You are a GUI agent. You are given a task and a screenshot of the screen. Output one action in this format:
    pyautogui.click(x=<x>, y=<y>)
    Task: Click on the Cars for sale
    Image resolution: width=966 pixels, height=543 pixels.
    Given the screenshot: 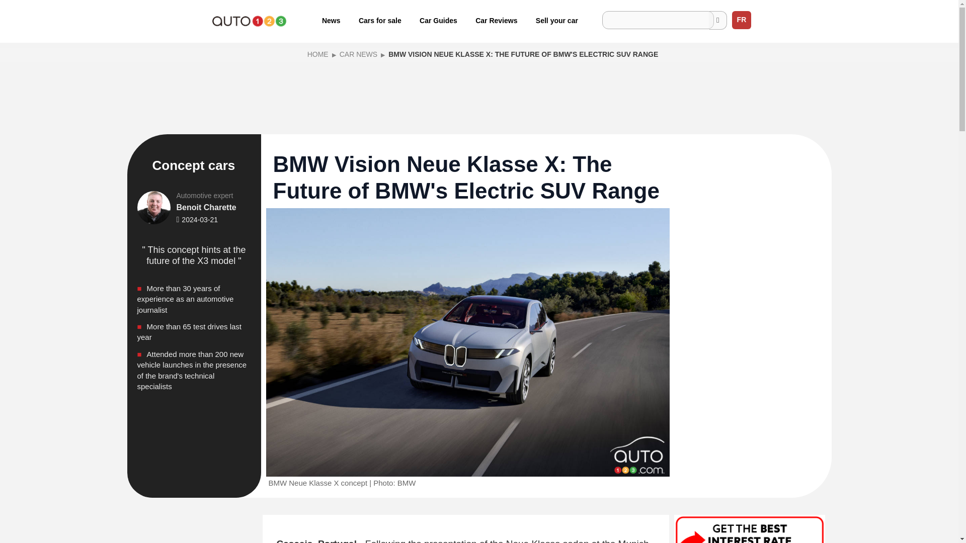 What is the action you would take?
    pyautogui.click(x=380, y=20)
    